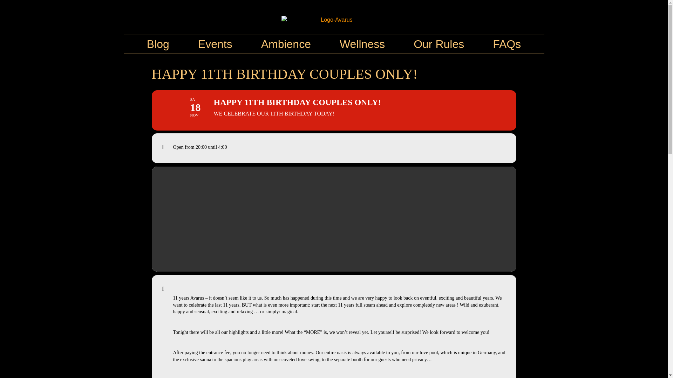 This screenshot has height=378, width=673. What do you see at coordinates (215, 44) in the screenshot?
I see `Events` at bounding box center [215, 44].